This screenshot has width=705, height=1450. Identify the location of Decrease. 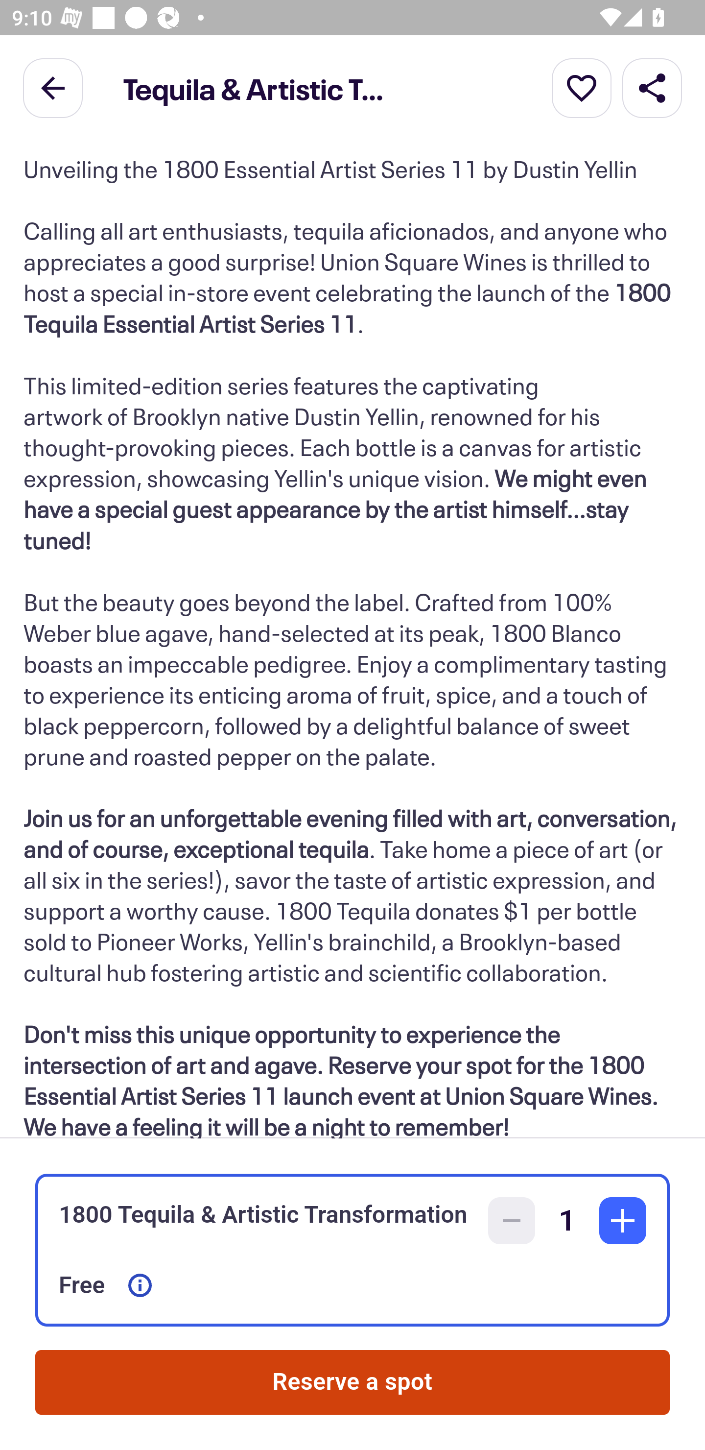
(512, 1221).